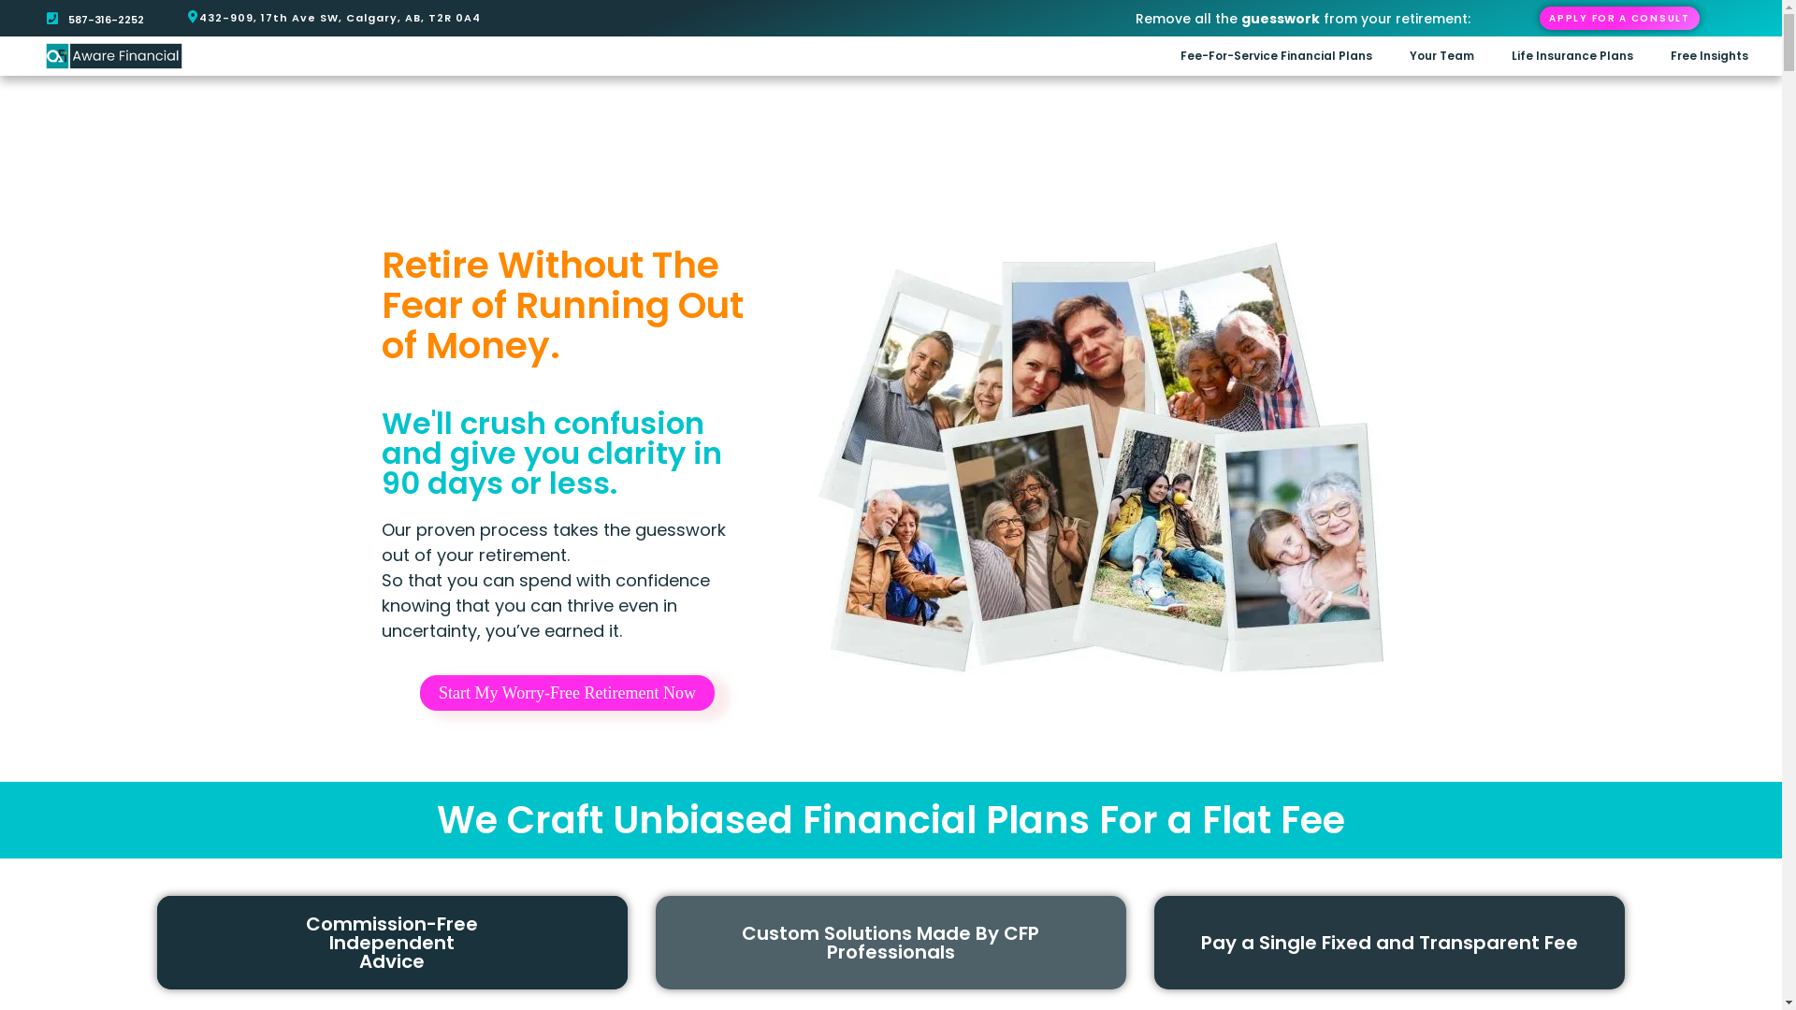 The height and width of the screenshot is (1010, 1796). What do you see at coordinates (1710, 56) in the screenshot?
I see `Free Insights` at bounding box center [1710, 56].